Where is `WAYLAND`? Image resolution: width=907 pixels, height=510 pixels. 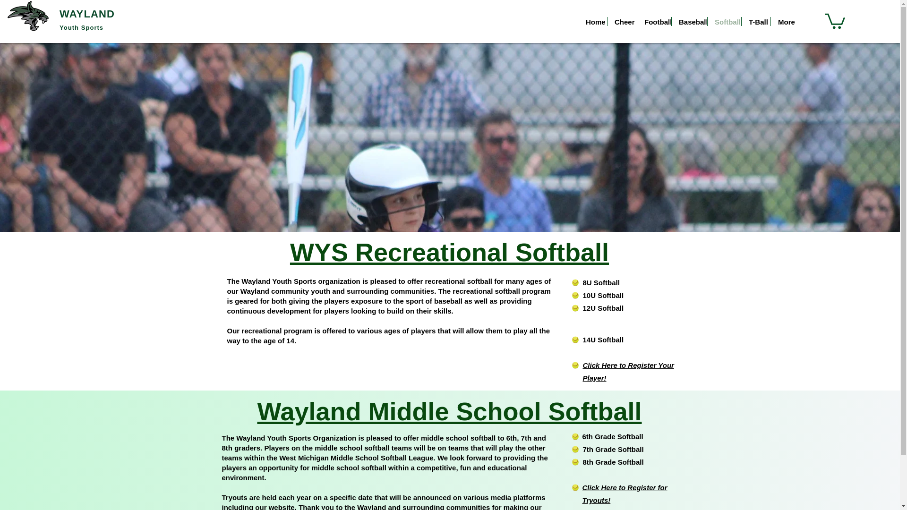
WAYLAND is located at coordinates (87, 14).